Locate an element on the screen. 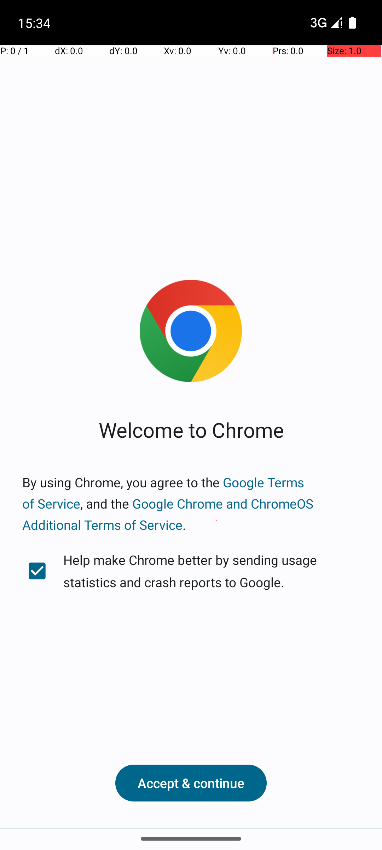  Help make Chrome better by sending usage statistics and crash reports to Google. is located at coordinates (191, 571).